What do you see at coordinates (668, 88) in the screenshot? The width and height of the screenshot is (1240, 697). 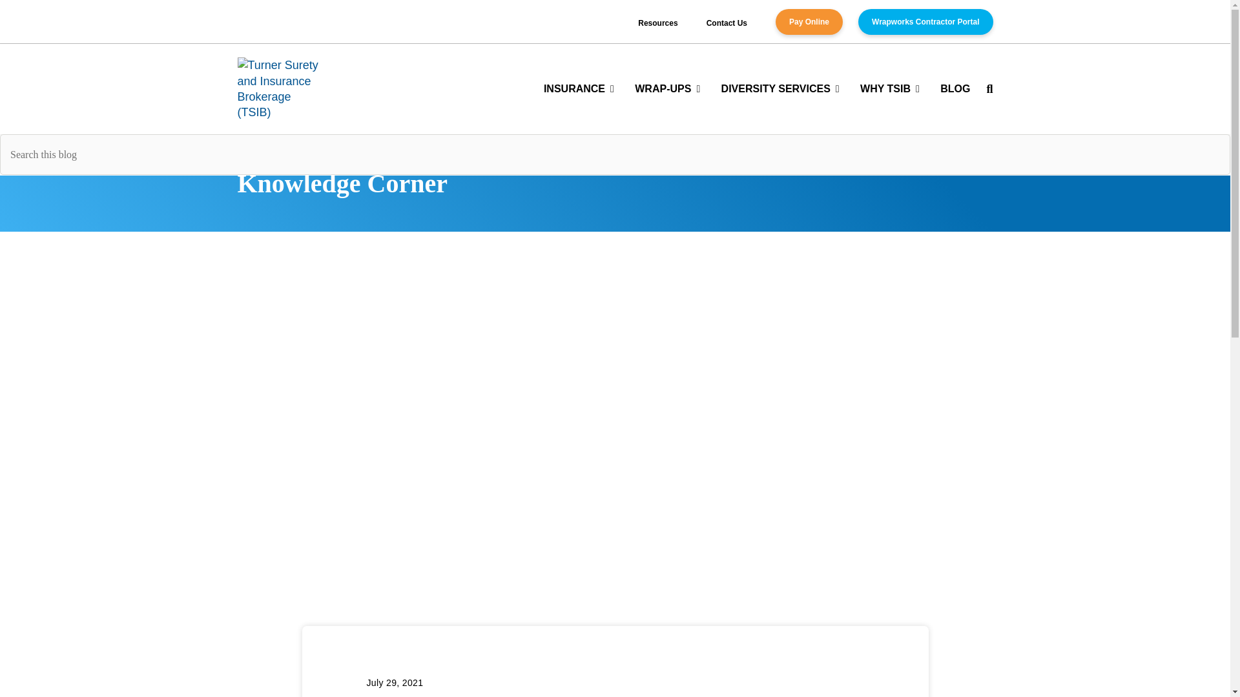 I see `WRAP-UPS` at bounding box center [668, 88].